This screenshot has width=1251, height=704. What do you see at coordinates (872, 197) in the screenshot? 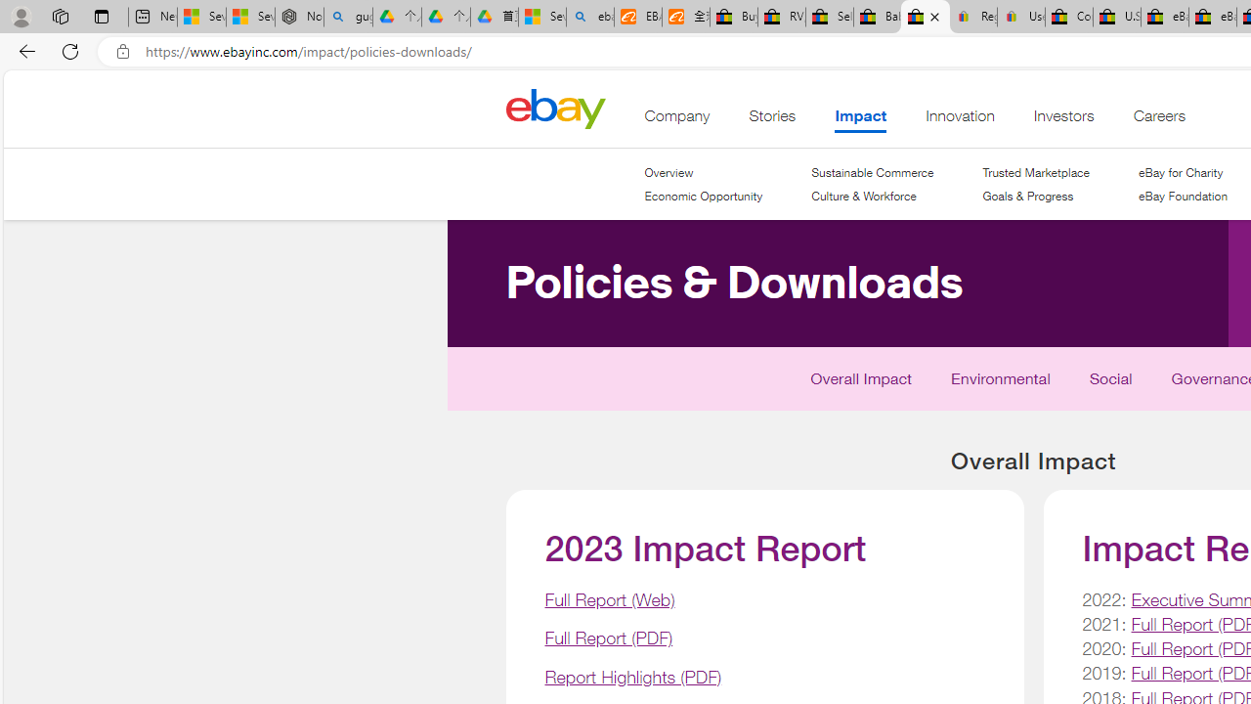
I see `Culture & Workforce` at bounding box center [872, 197].